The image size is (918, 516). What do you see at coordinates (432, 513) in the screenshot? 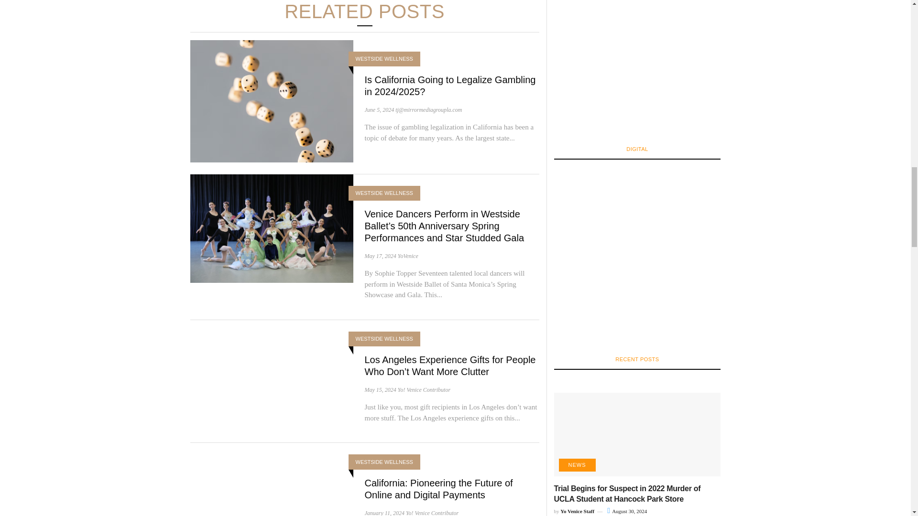
I see `Posts by Yo! Venice Contributor` at bounding box center [432, 513].